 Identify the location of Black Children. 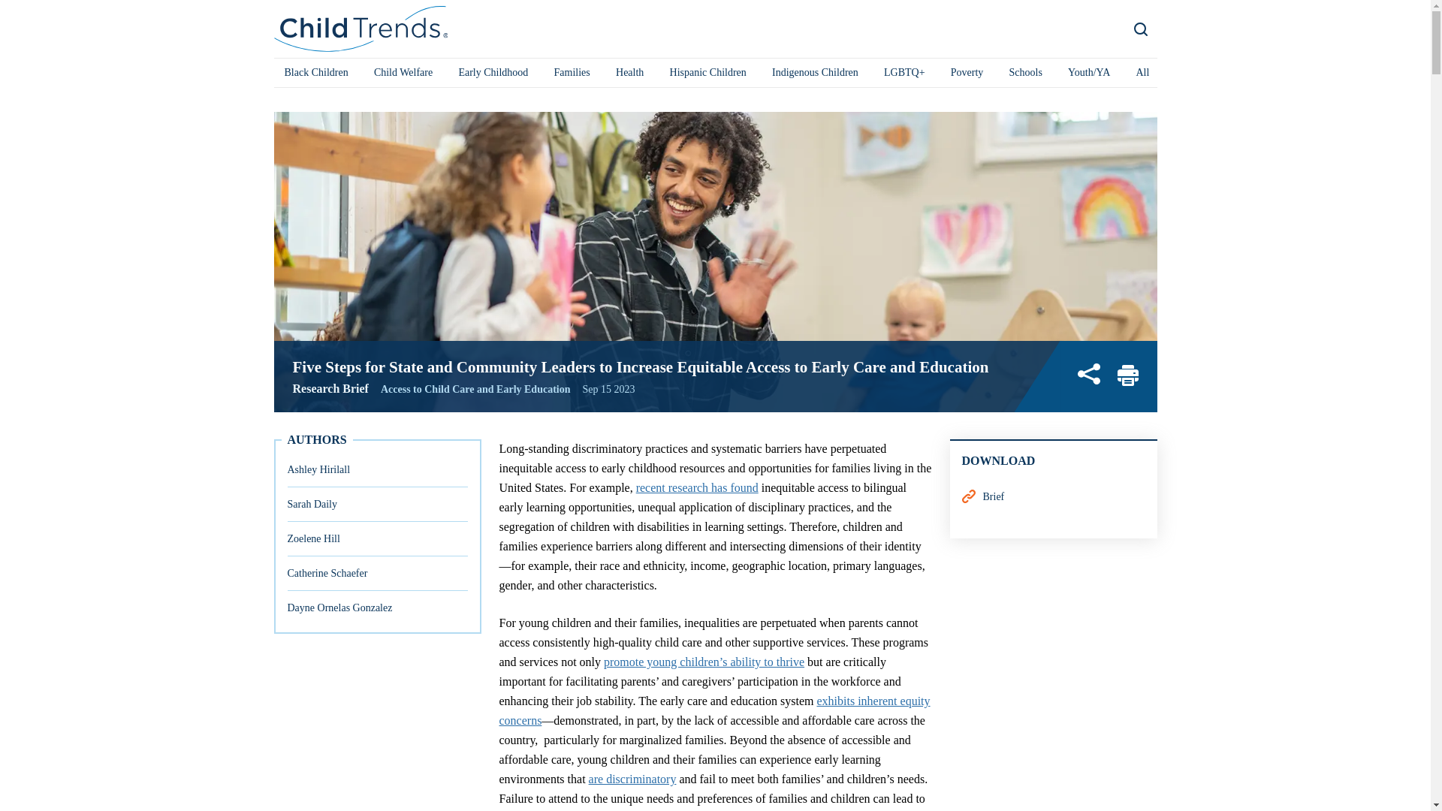
(315, 72).